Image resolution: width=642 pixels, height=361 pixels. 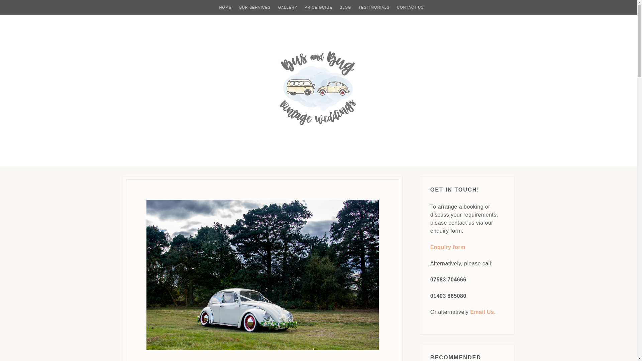 I want to click on GALLERY, so click(x=288, y=7).